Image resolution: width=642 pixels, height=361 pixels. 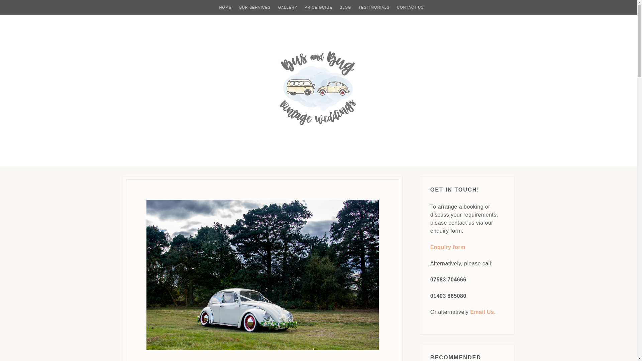 I want to click on GALLERY, so click(x=288, y=7).